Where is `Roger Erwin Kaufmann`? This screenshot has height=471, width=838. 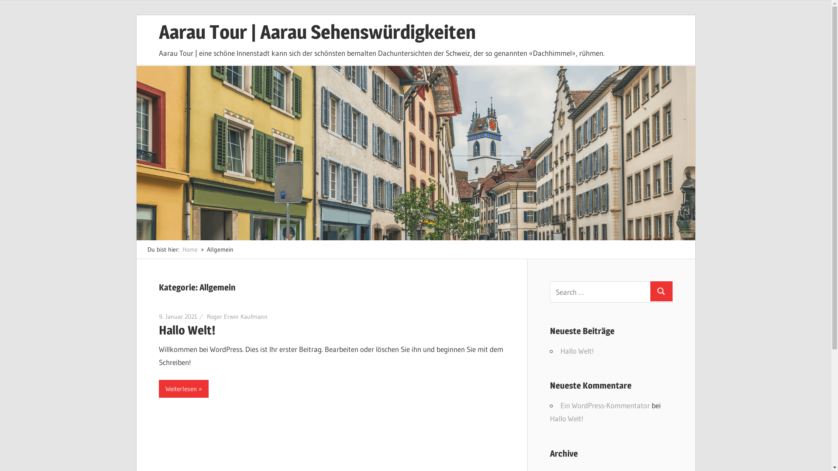
Roger Erwin Kaufmann is located at coordinates (237, 317).